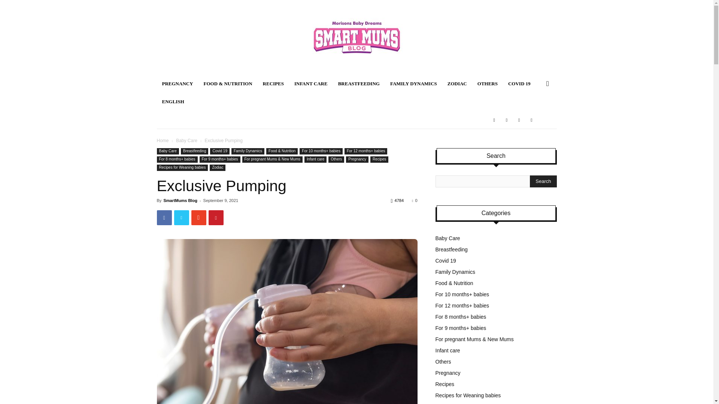 This screenshot has height=404, width=719. I want to click on Search, so click(543, 181).